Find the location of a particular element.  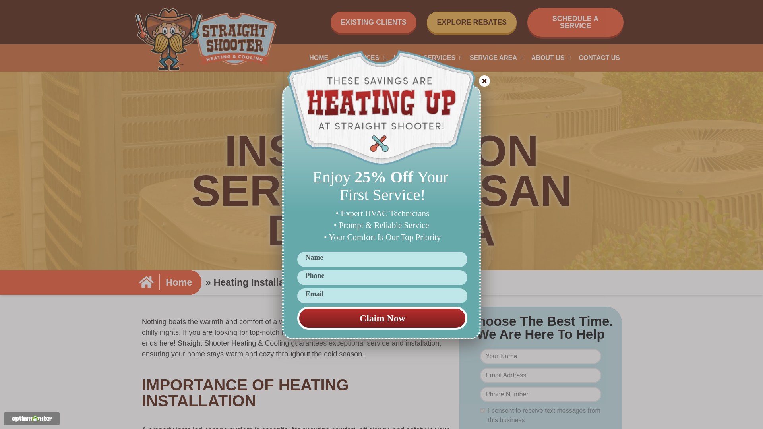

EXISTING CLIENTS is located at coordinates (375, 29).